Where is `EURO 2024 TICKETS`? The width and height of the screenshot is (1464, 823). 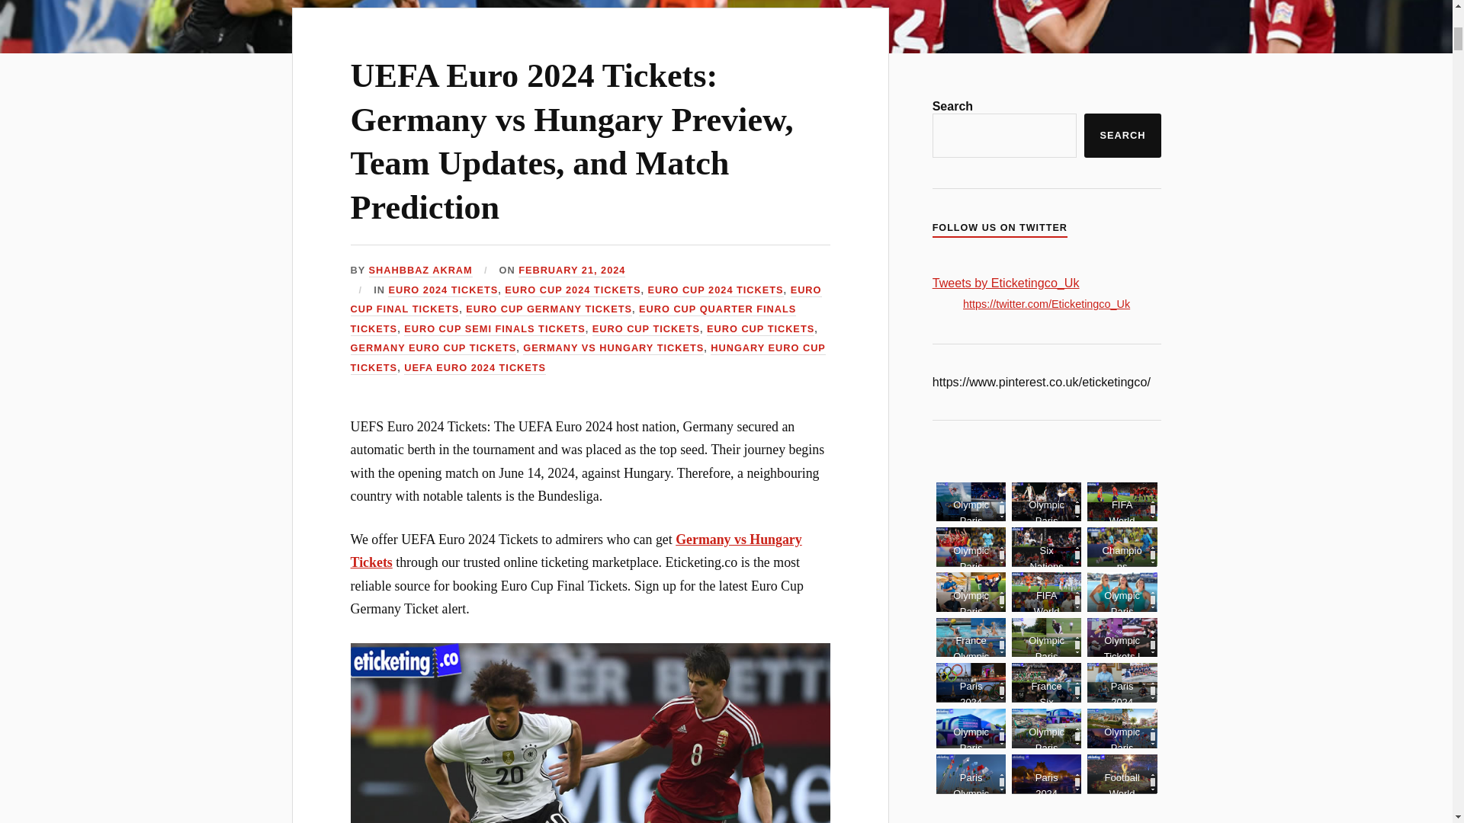
EURO 2024 TICKETS is located at coordinates (442, 290).